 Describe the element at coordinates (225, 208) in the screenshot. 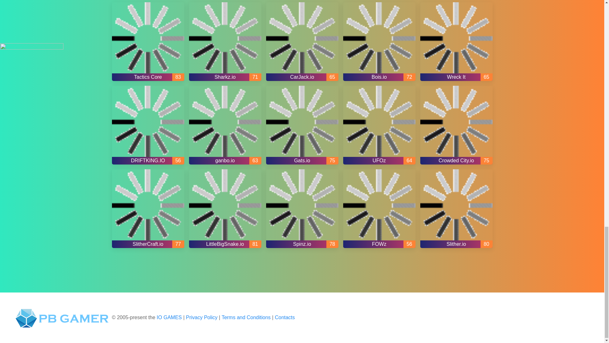

I see `LittleBigSnake.io` at that location.